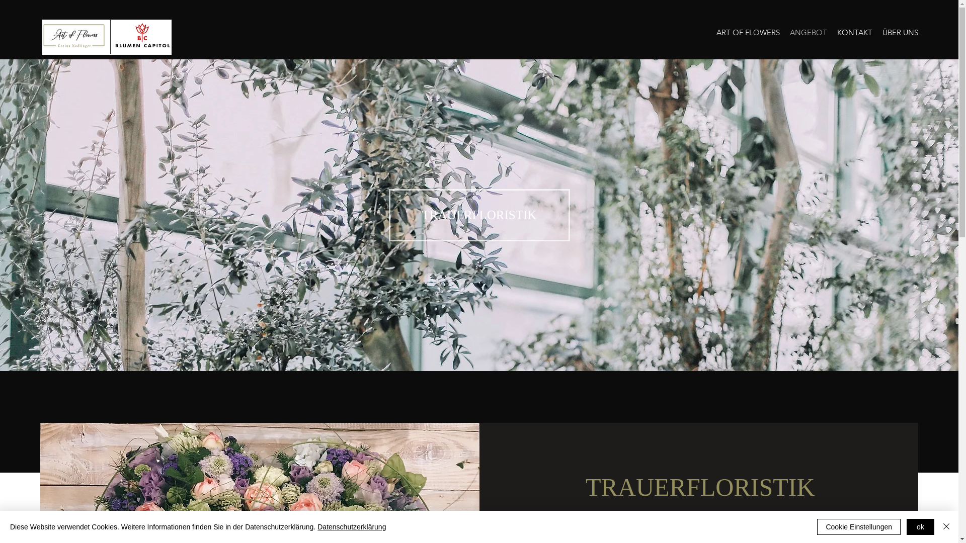  What do you see at coordinates (855, 33) in the screenshot?
I see `KONTAKT` at bounding box center [855, 33].